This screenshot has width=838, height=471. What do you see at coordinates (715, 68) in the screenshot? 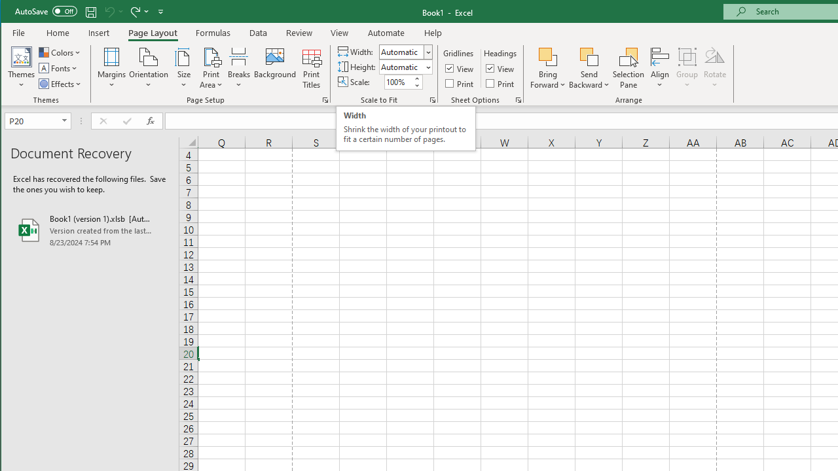
I see `Rotate` at bounding box center [715, 68].